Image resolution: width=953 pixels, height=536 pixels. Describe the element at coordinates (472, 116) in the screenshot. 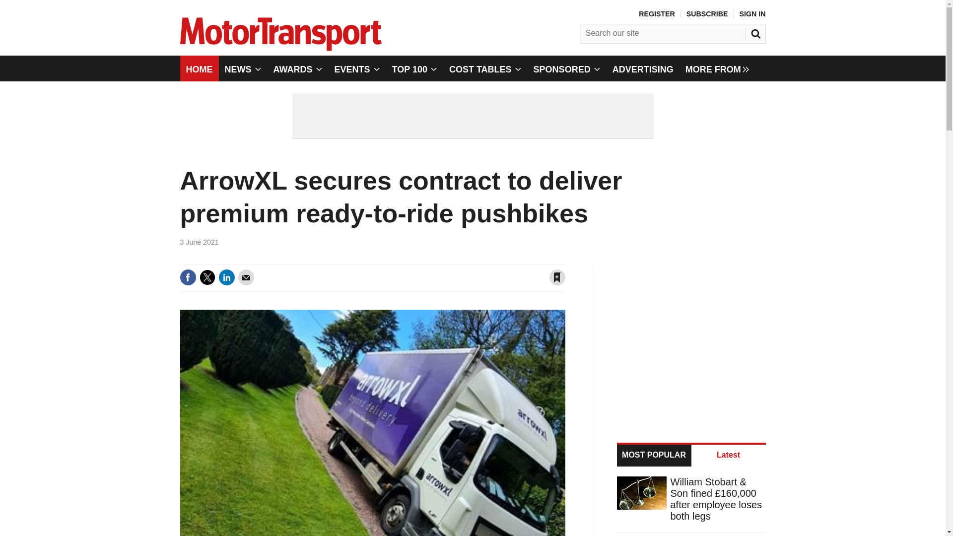

I see `3rd party ad content` at that location.